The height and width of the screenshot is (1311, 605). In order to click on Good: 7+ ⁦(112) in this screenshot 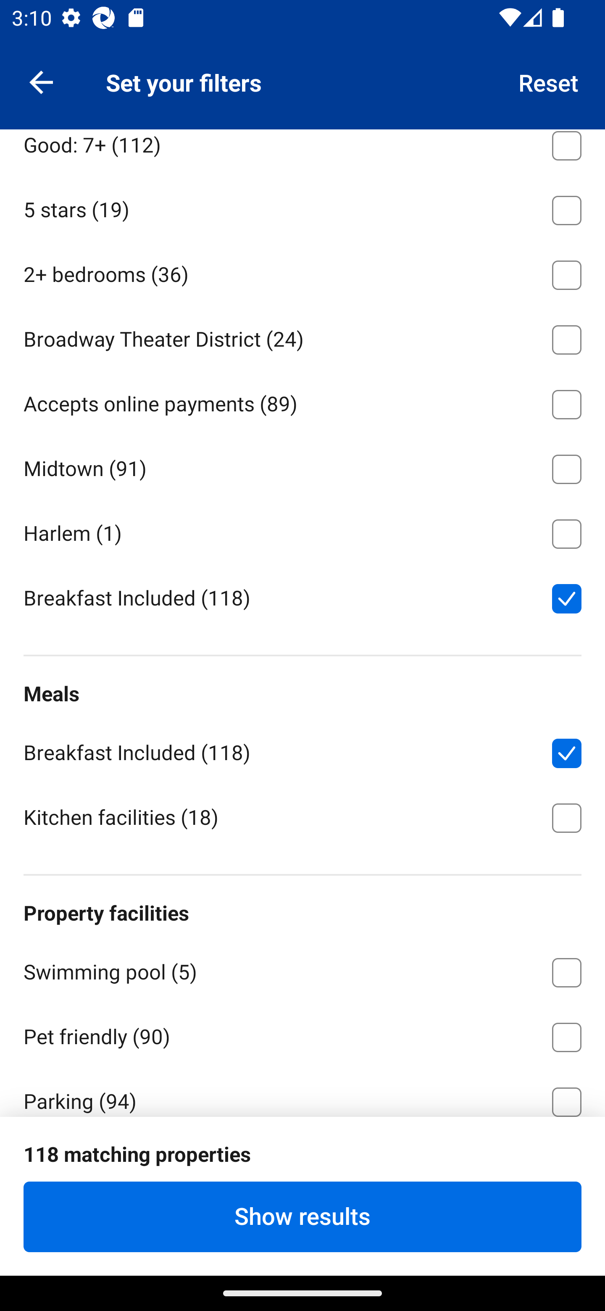, I will do `click(302, 153)`.